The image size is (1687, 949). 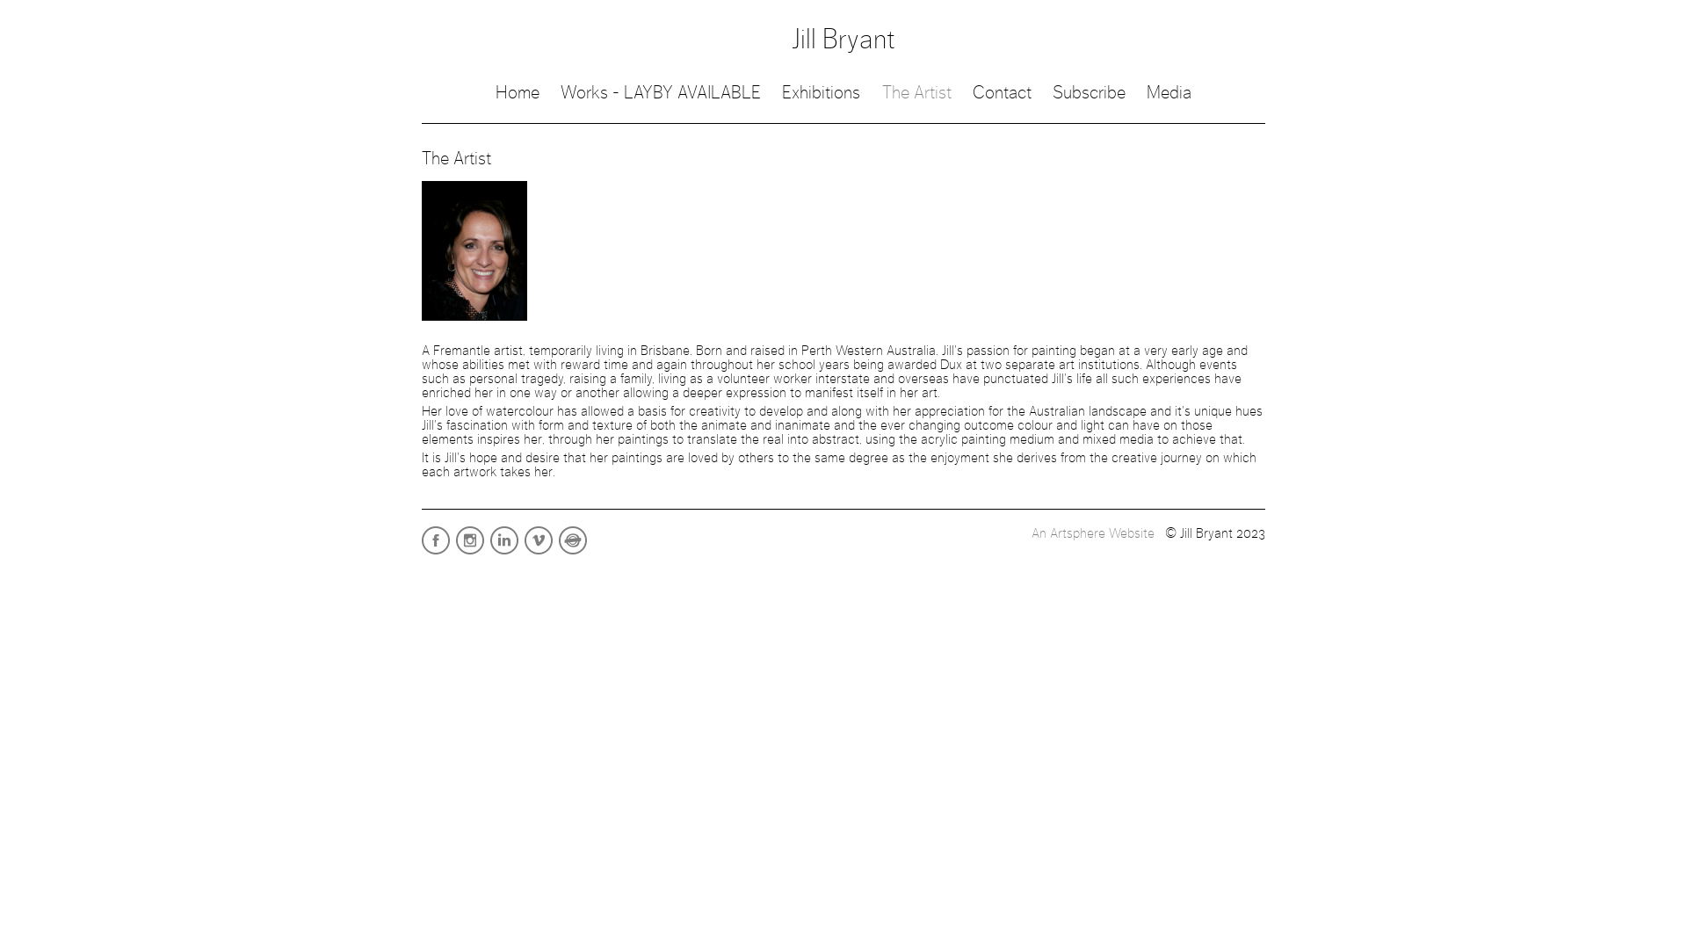 What do you see at coordinates (917, 93) in the screenshot?
I see `The Artist` at bounding box center [917, 93].